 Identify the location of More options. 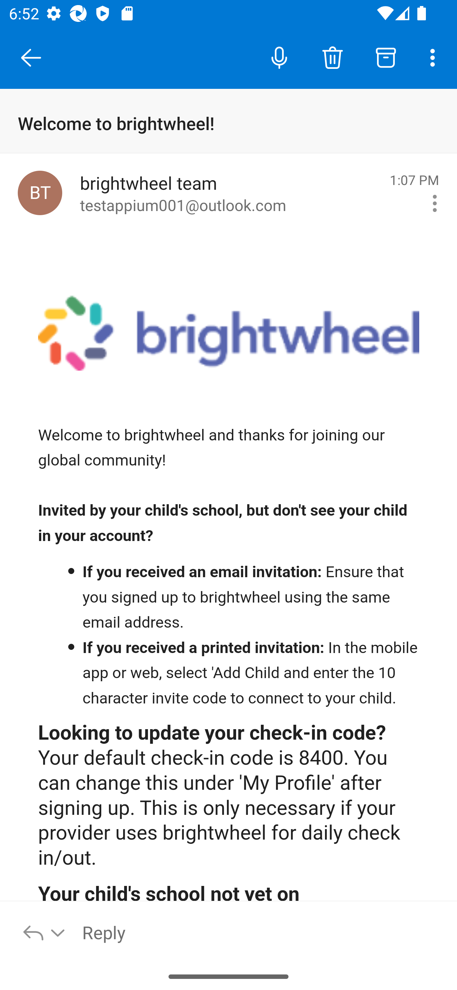
(435, 57).